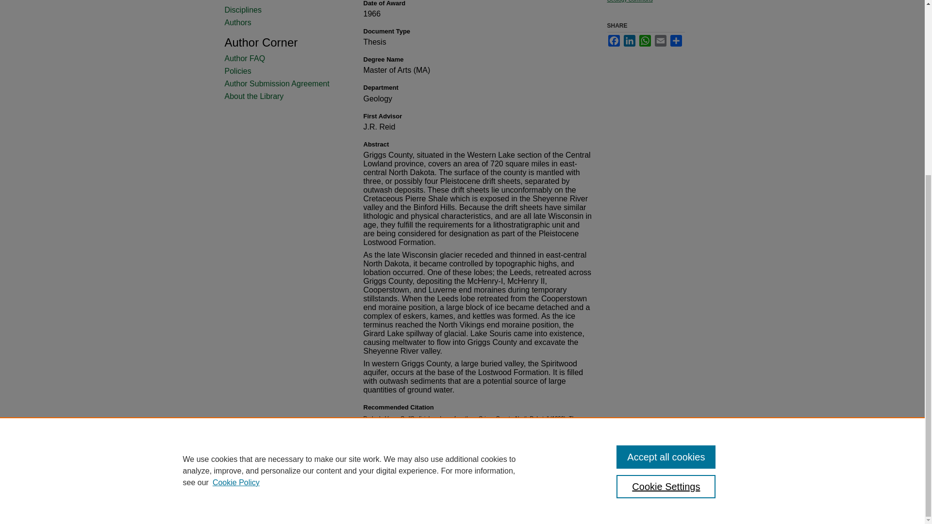  I want to click on Collections, so click(283, 1).